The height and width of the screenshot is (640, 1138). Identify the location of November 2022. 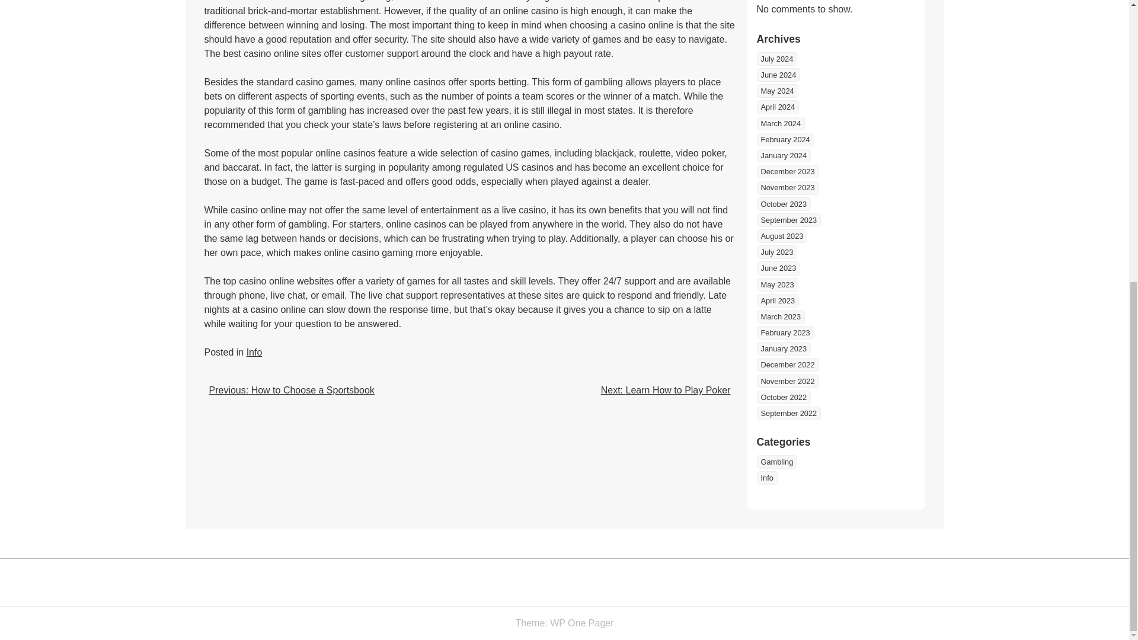
(787, 380).